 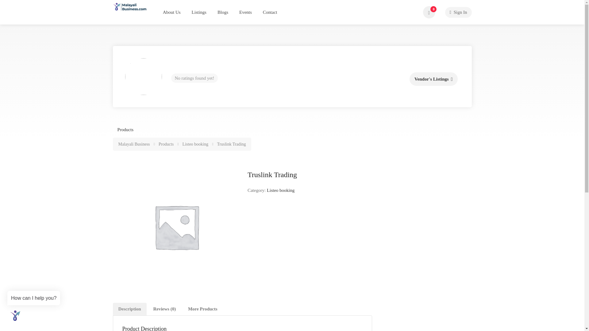 What do you see at coordinates (125, 129) in the screenshot?
I see `Products` at bounding box center [125, 129].